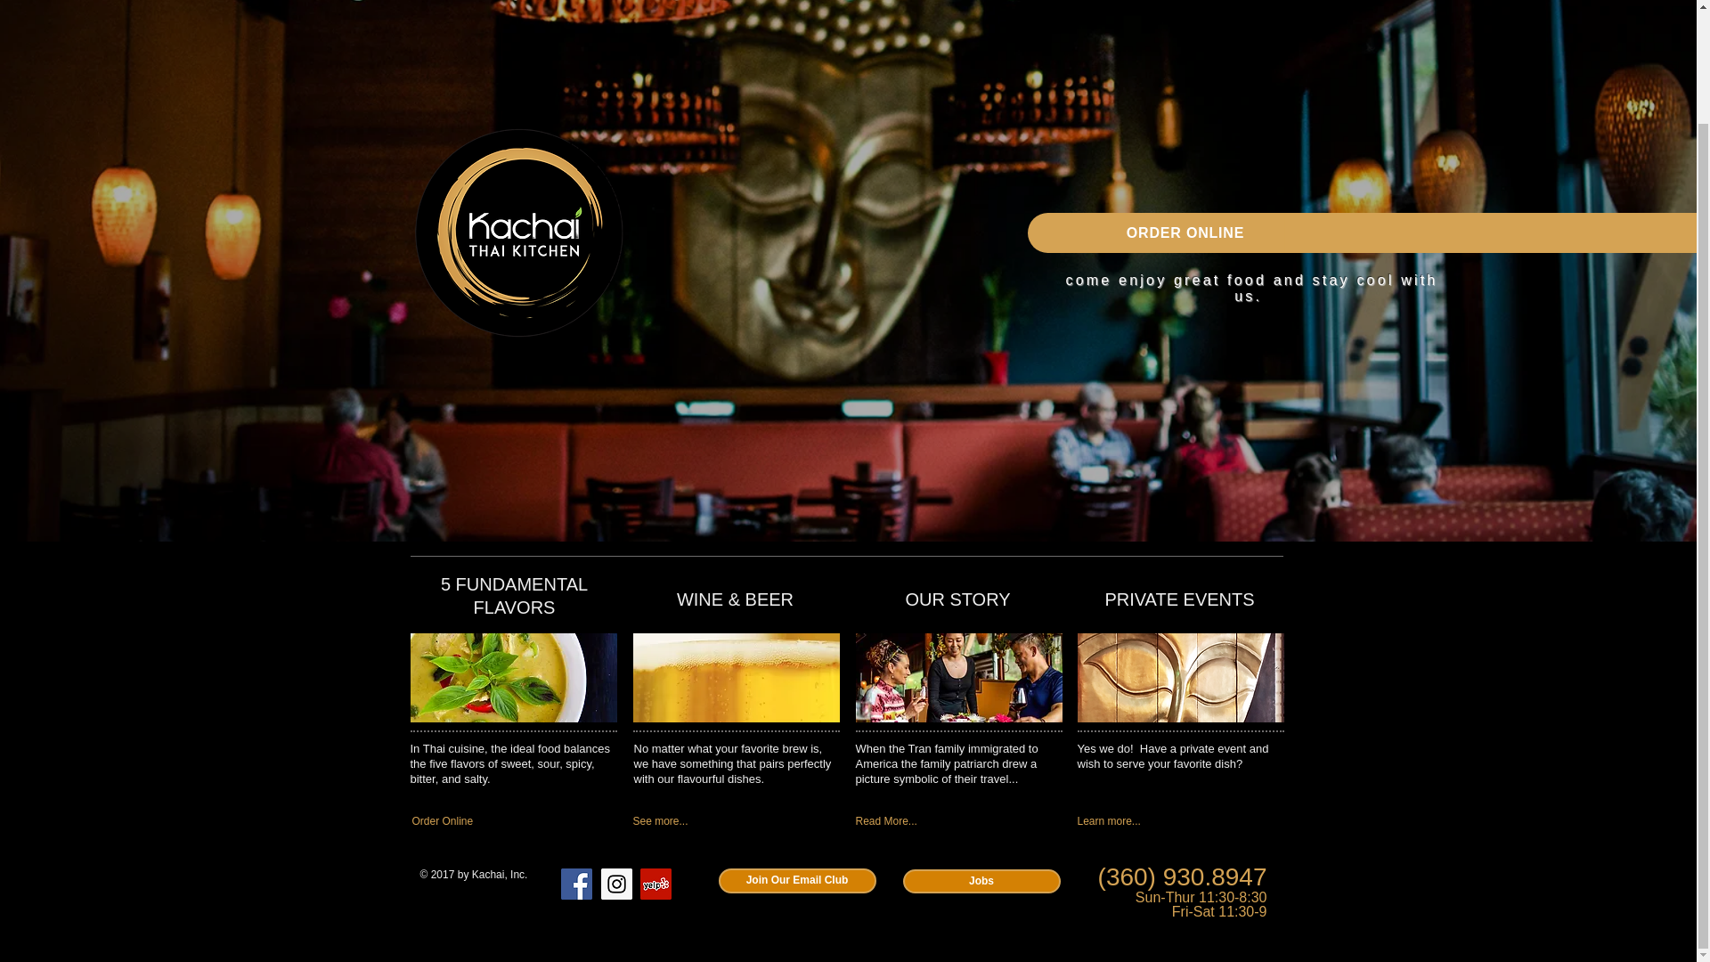 Image resolution: width=1710 pixels, height=962 pixels. I want to click on Learn more..., so click(1168, 821).